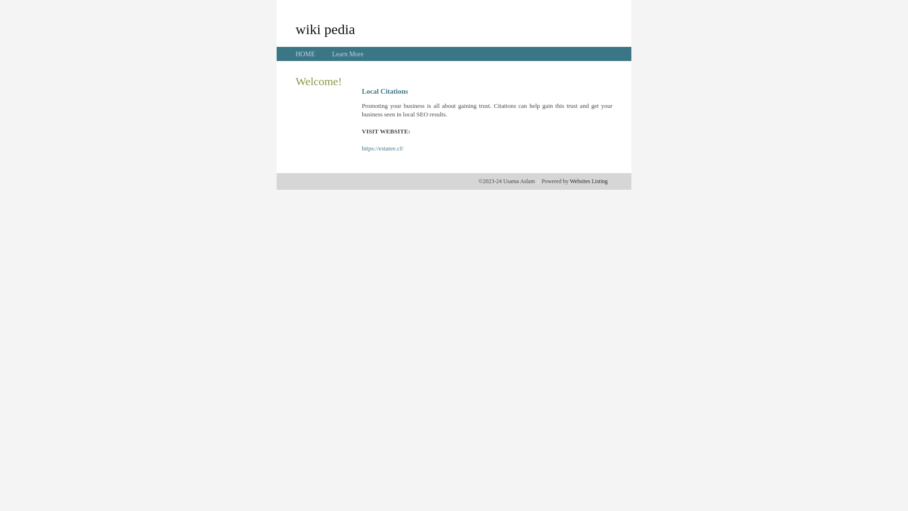 The width and height of the screenshot is (908, 511). Describe the element at coordinates (306, 54) in the screenshot. I see `HOME` at that location.